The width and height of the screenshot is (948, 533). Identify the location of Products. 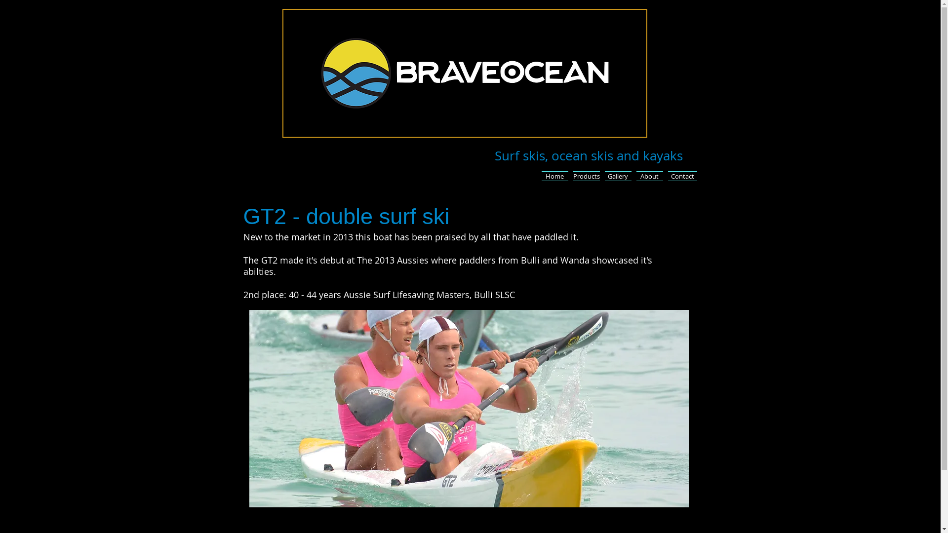
(587, 176).